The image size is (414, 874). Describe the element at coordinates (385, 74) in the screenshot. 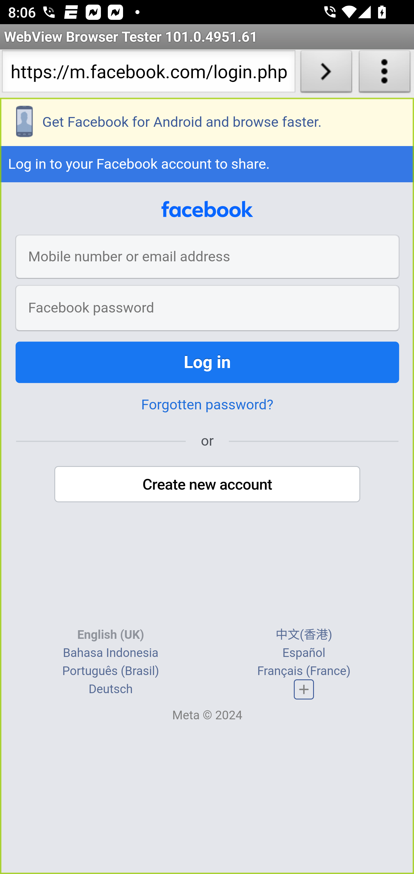

I see `About WebView` at that location.